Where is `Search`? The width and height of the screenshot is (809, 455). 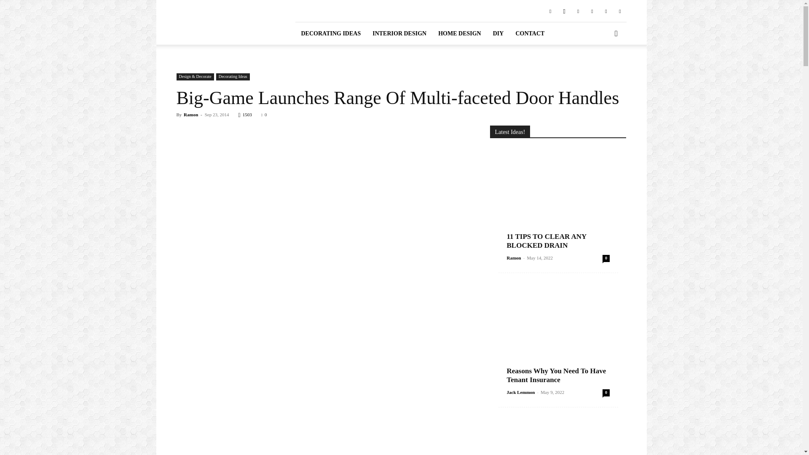 Search is located at coordinates (603, 68).